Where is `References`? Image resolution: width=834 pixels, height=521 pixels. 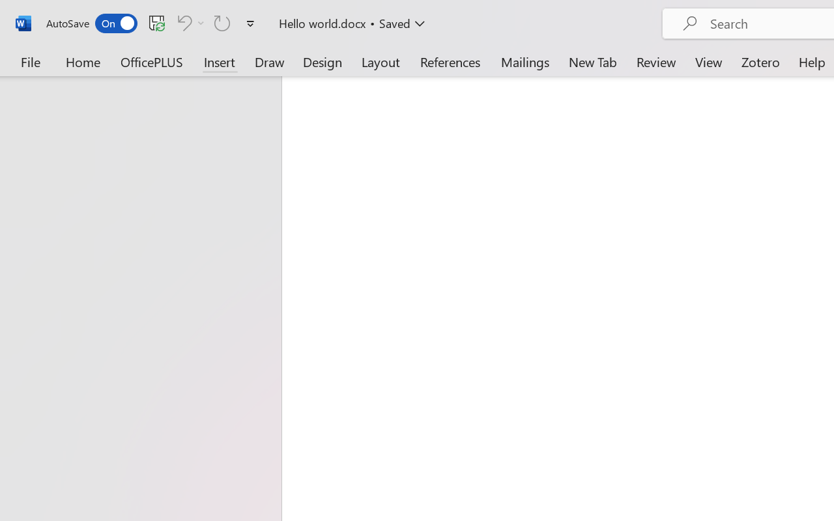
References is located at coordinates (450, 61).